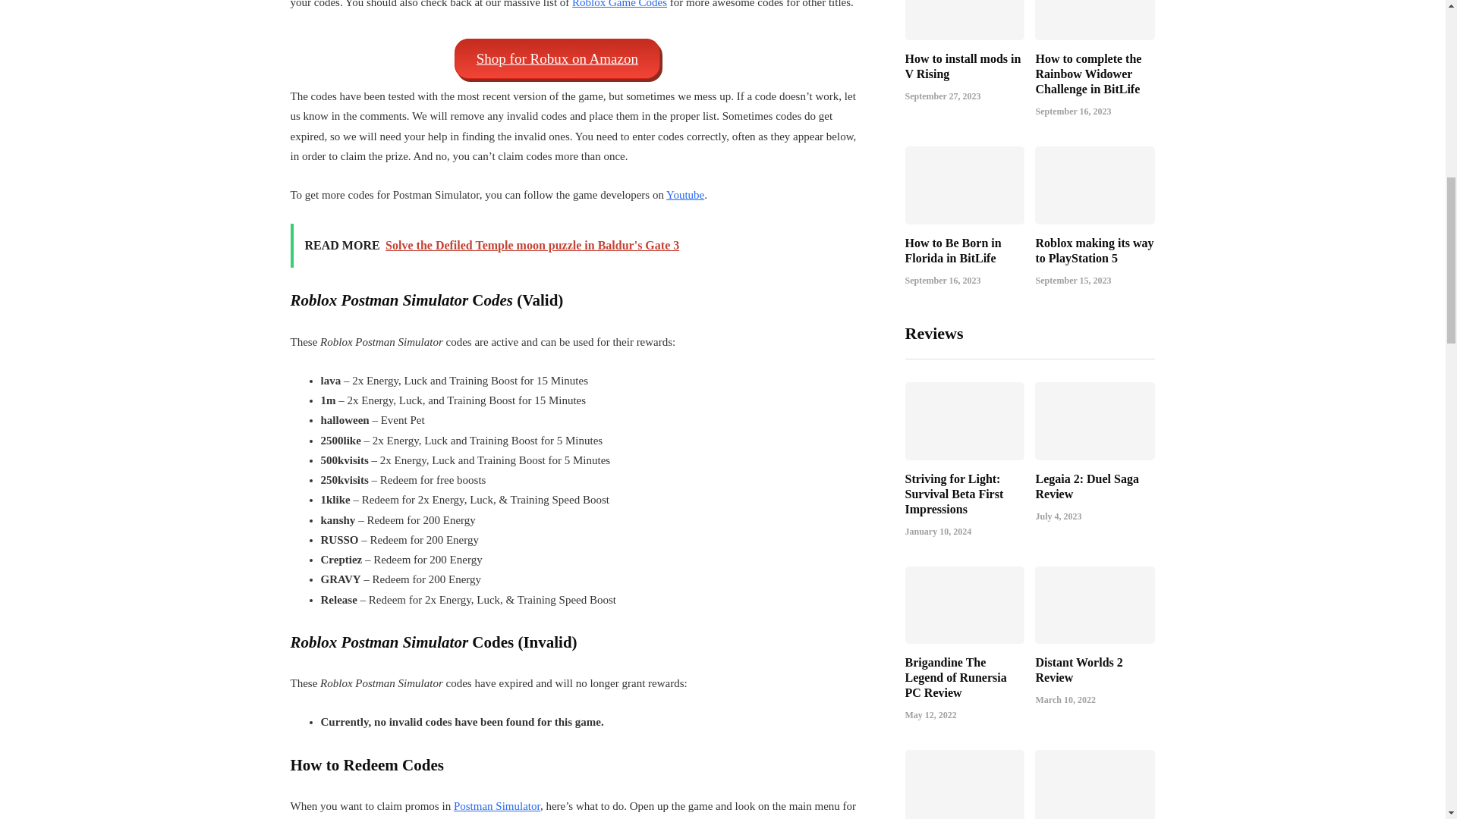 Image resolution: width=1457 pixels, height=819 pixels. Describe the element at coordinates (619, 3) in the screenshot. I see `Roblox Game Codes` at that location.